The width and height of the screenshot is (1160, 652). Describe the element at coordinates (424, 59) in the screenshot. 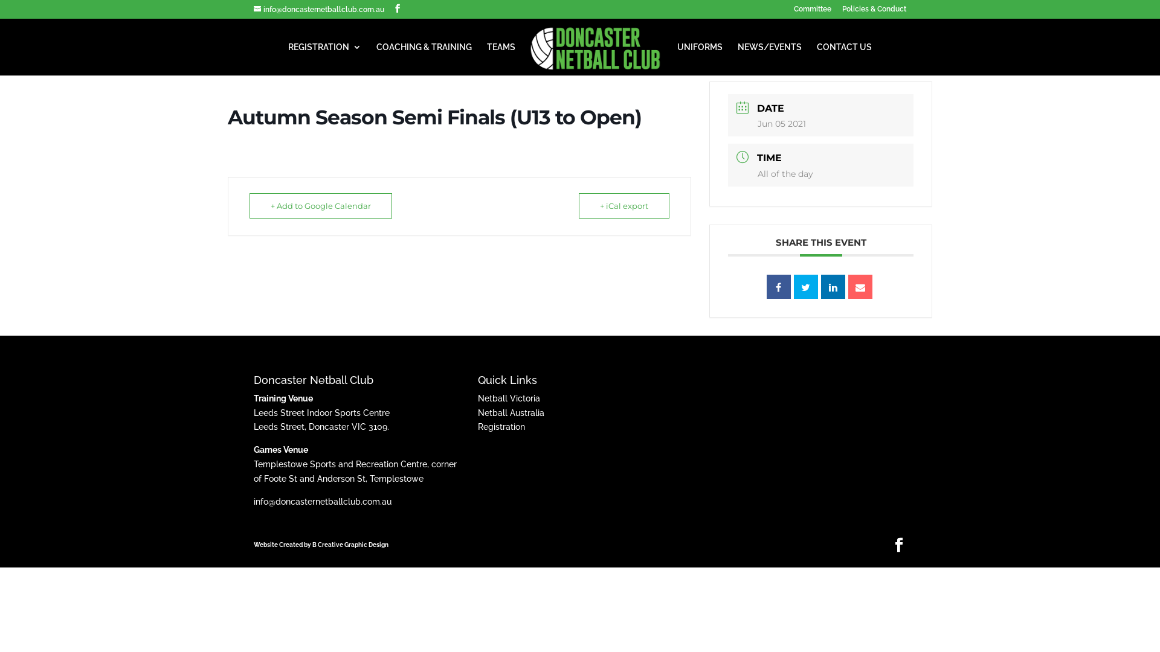

I see `COACHING & TRAINING` at that location.